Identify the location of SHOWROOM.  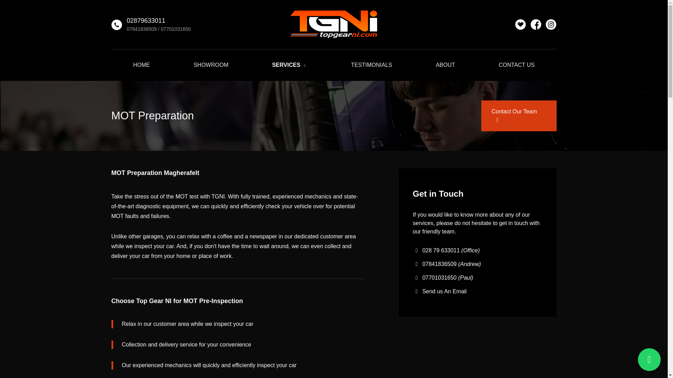
(211, 65).